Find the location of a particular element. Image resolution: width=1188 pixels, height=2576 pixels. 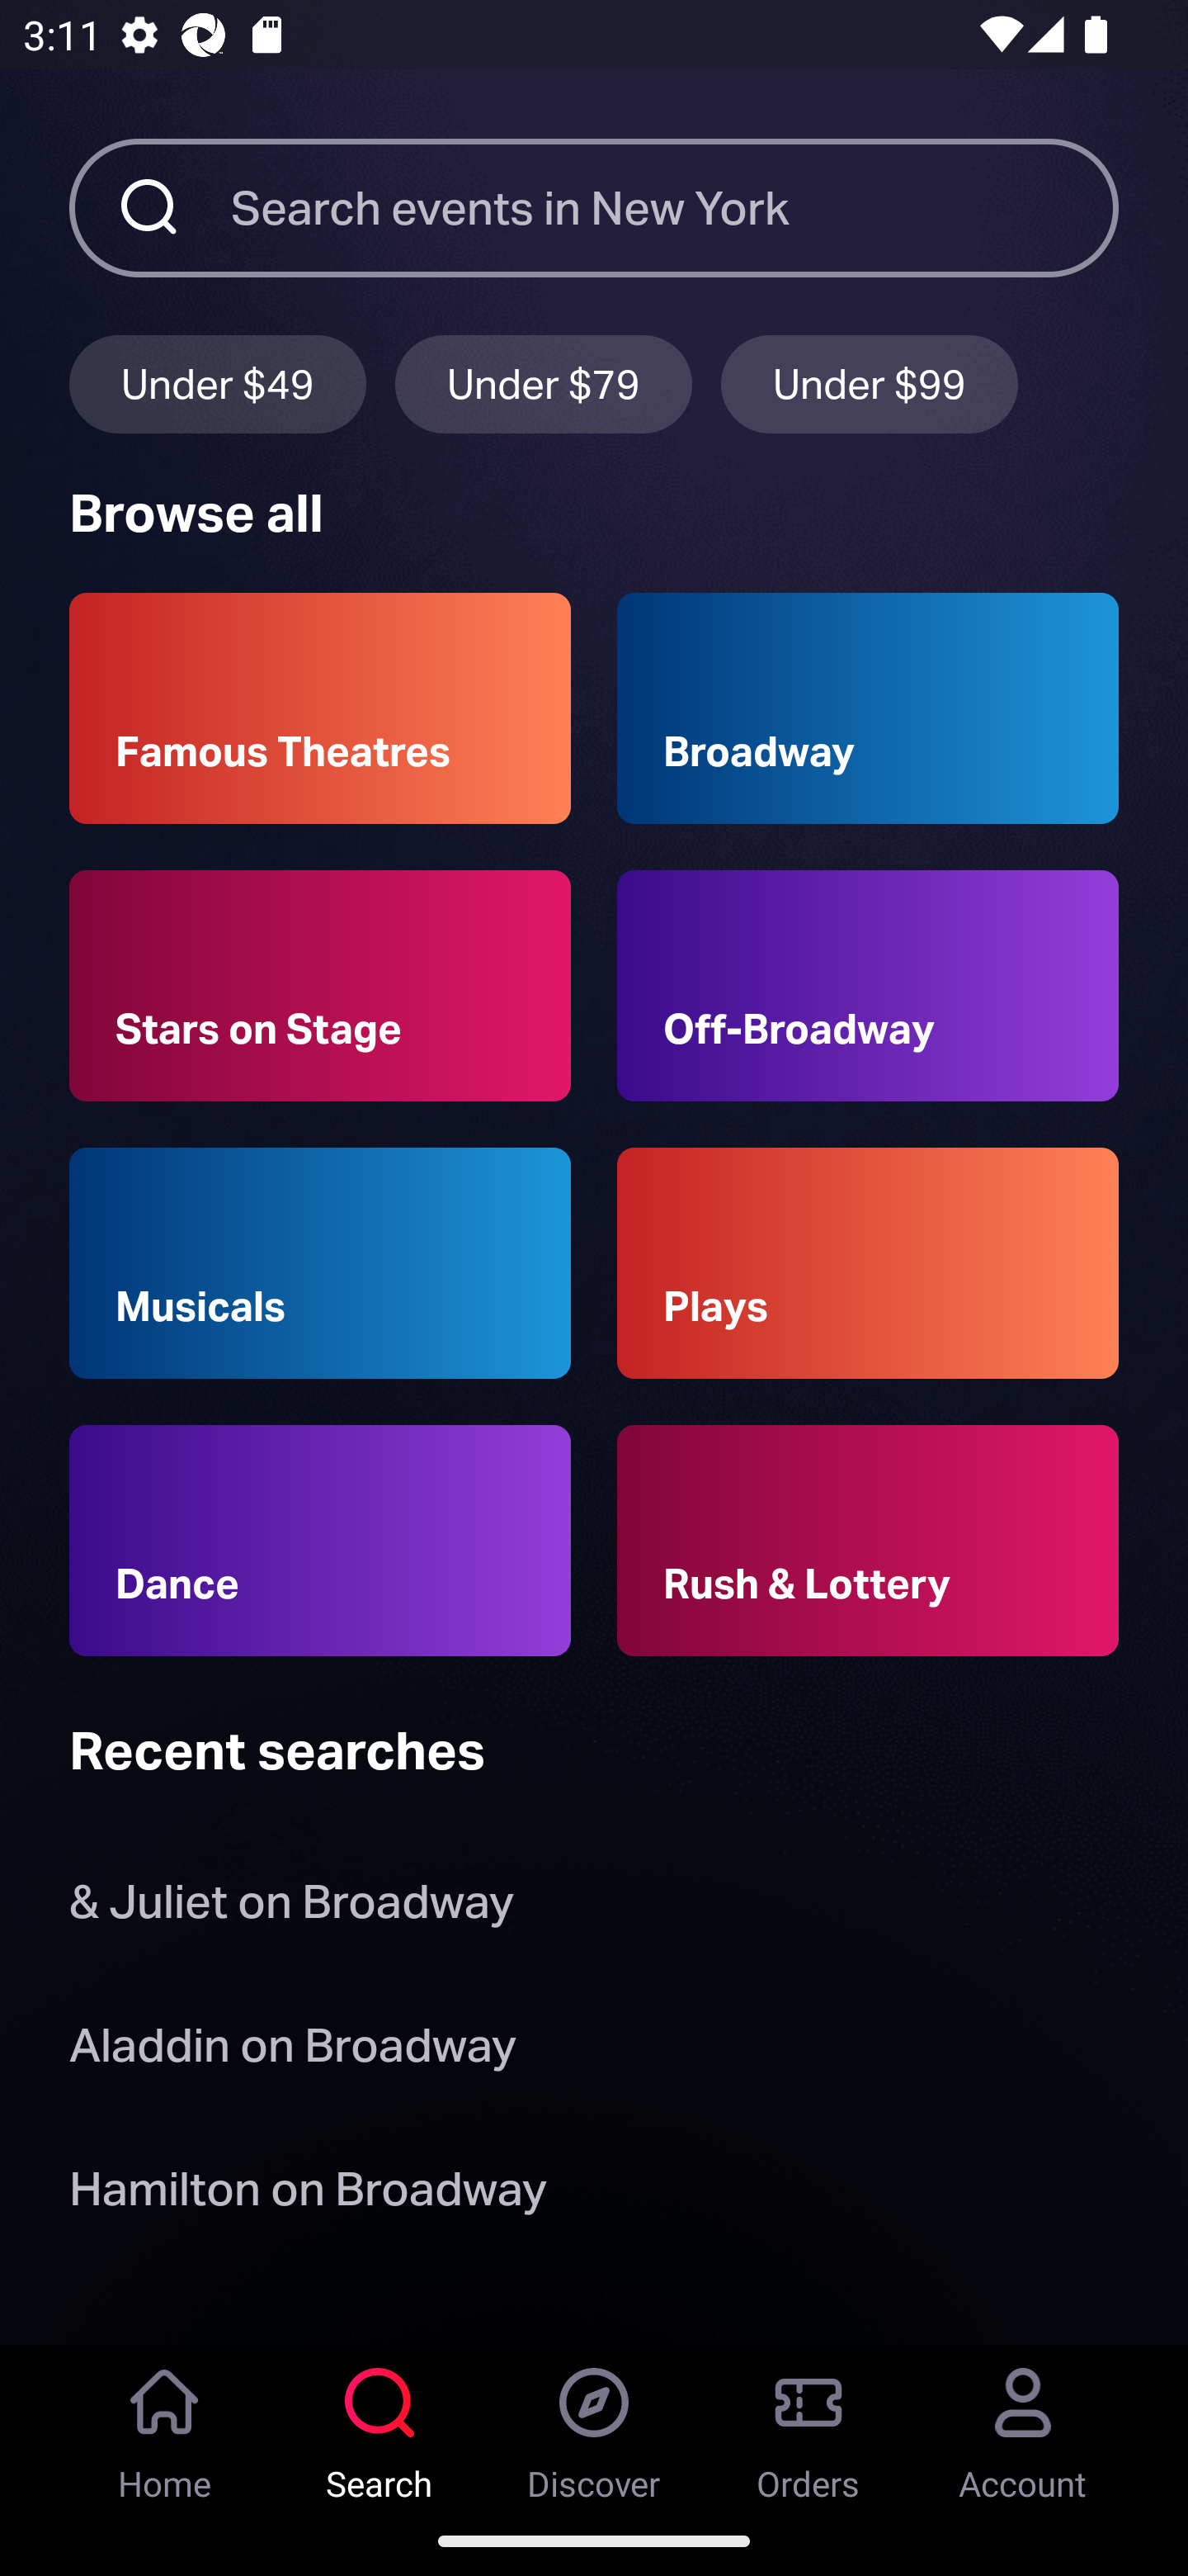

Search events in New York is located at coordinates (675, 207).